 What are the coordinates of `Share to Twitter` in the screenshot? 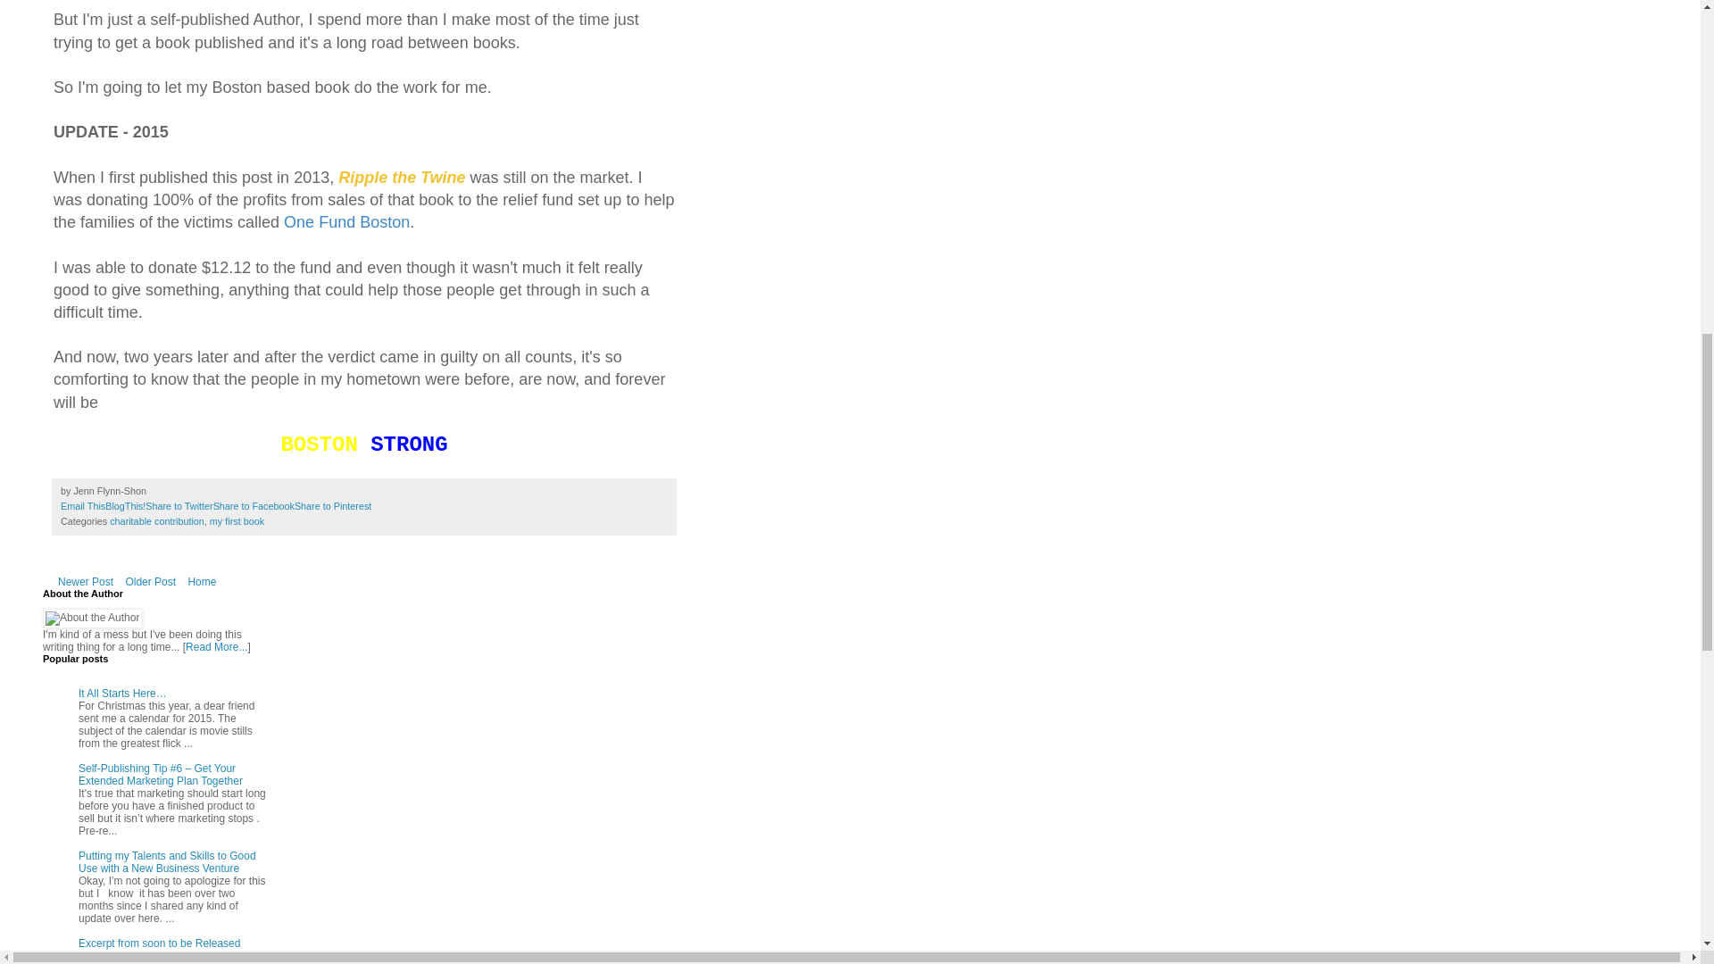 It's located at (179, 505).